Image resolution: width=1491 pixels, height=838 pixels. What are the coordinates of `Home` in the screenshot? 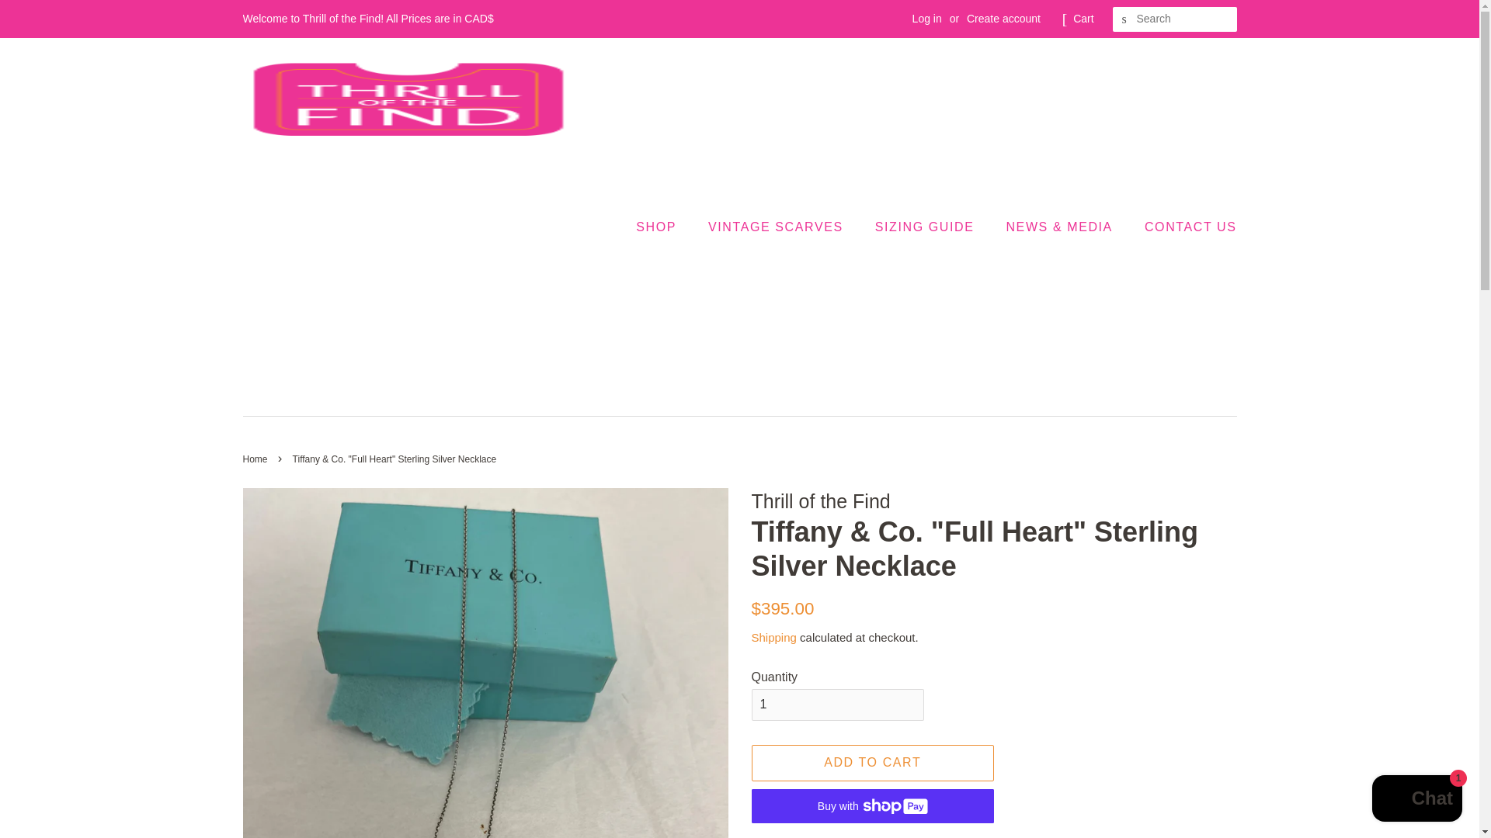 It's located at (256, 459).